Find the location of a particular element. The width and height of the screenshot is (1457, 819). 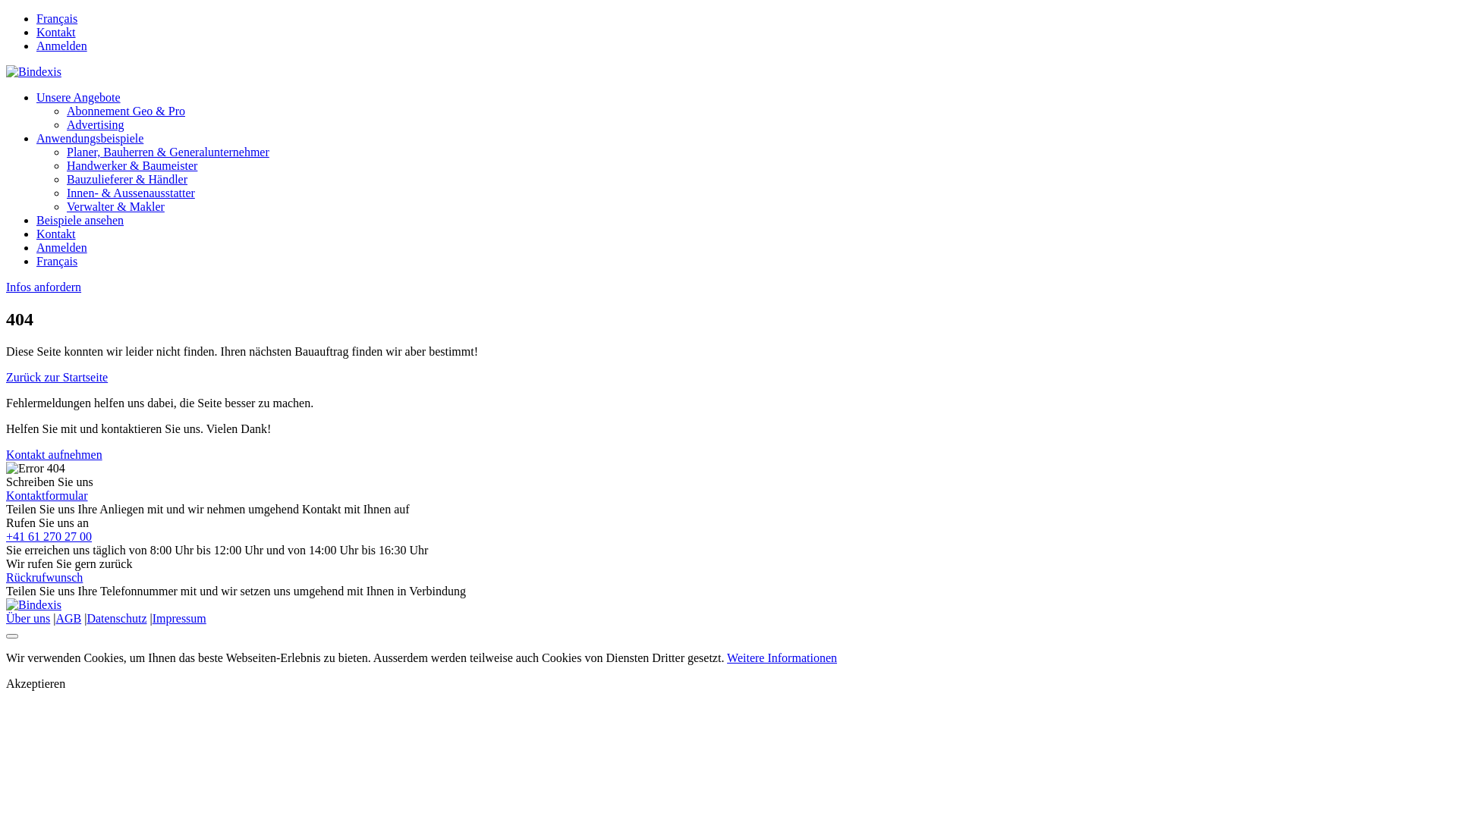

+41 61 270 27 00 is located at coordinates (49, 537).